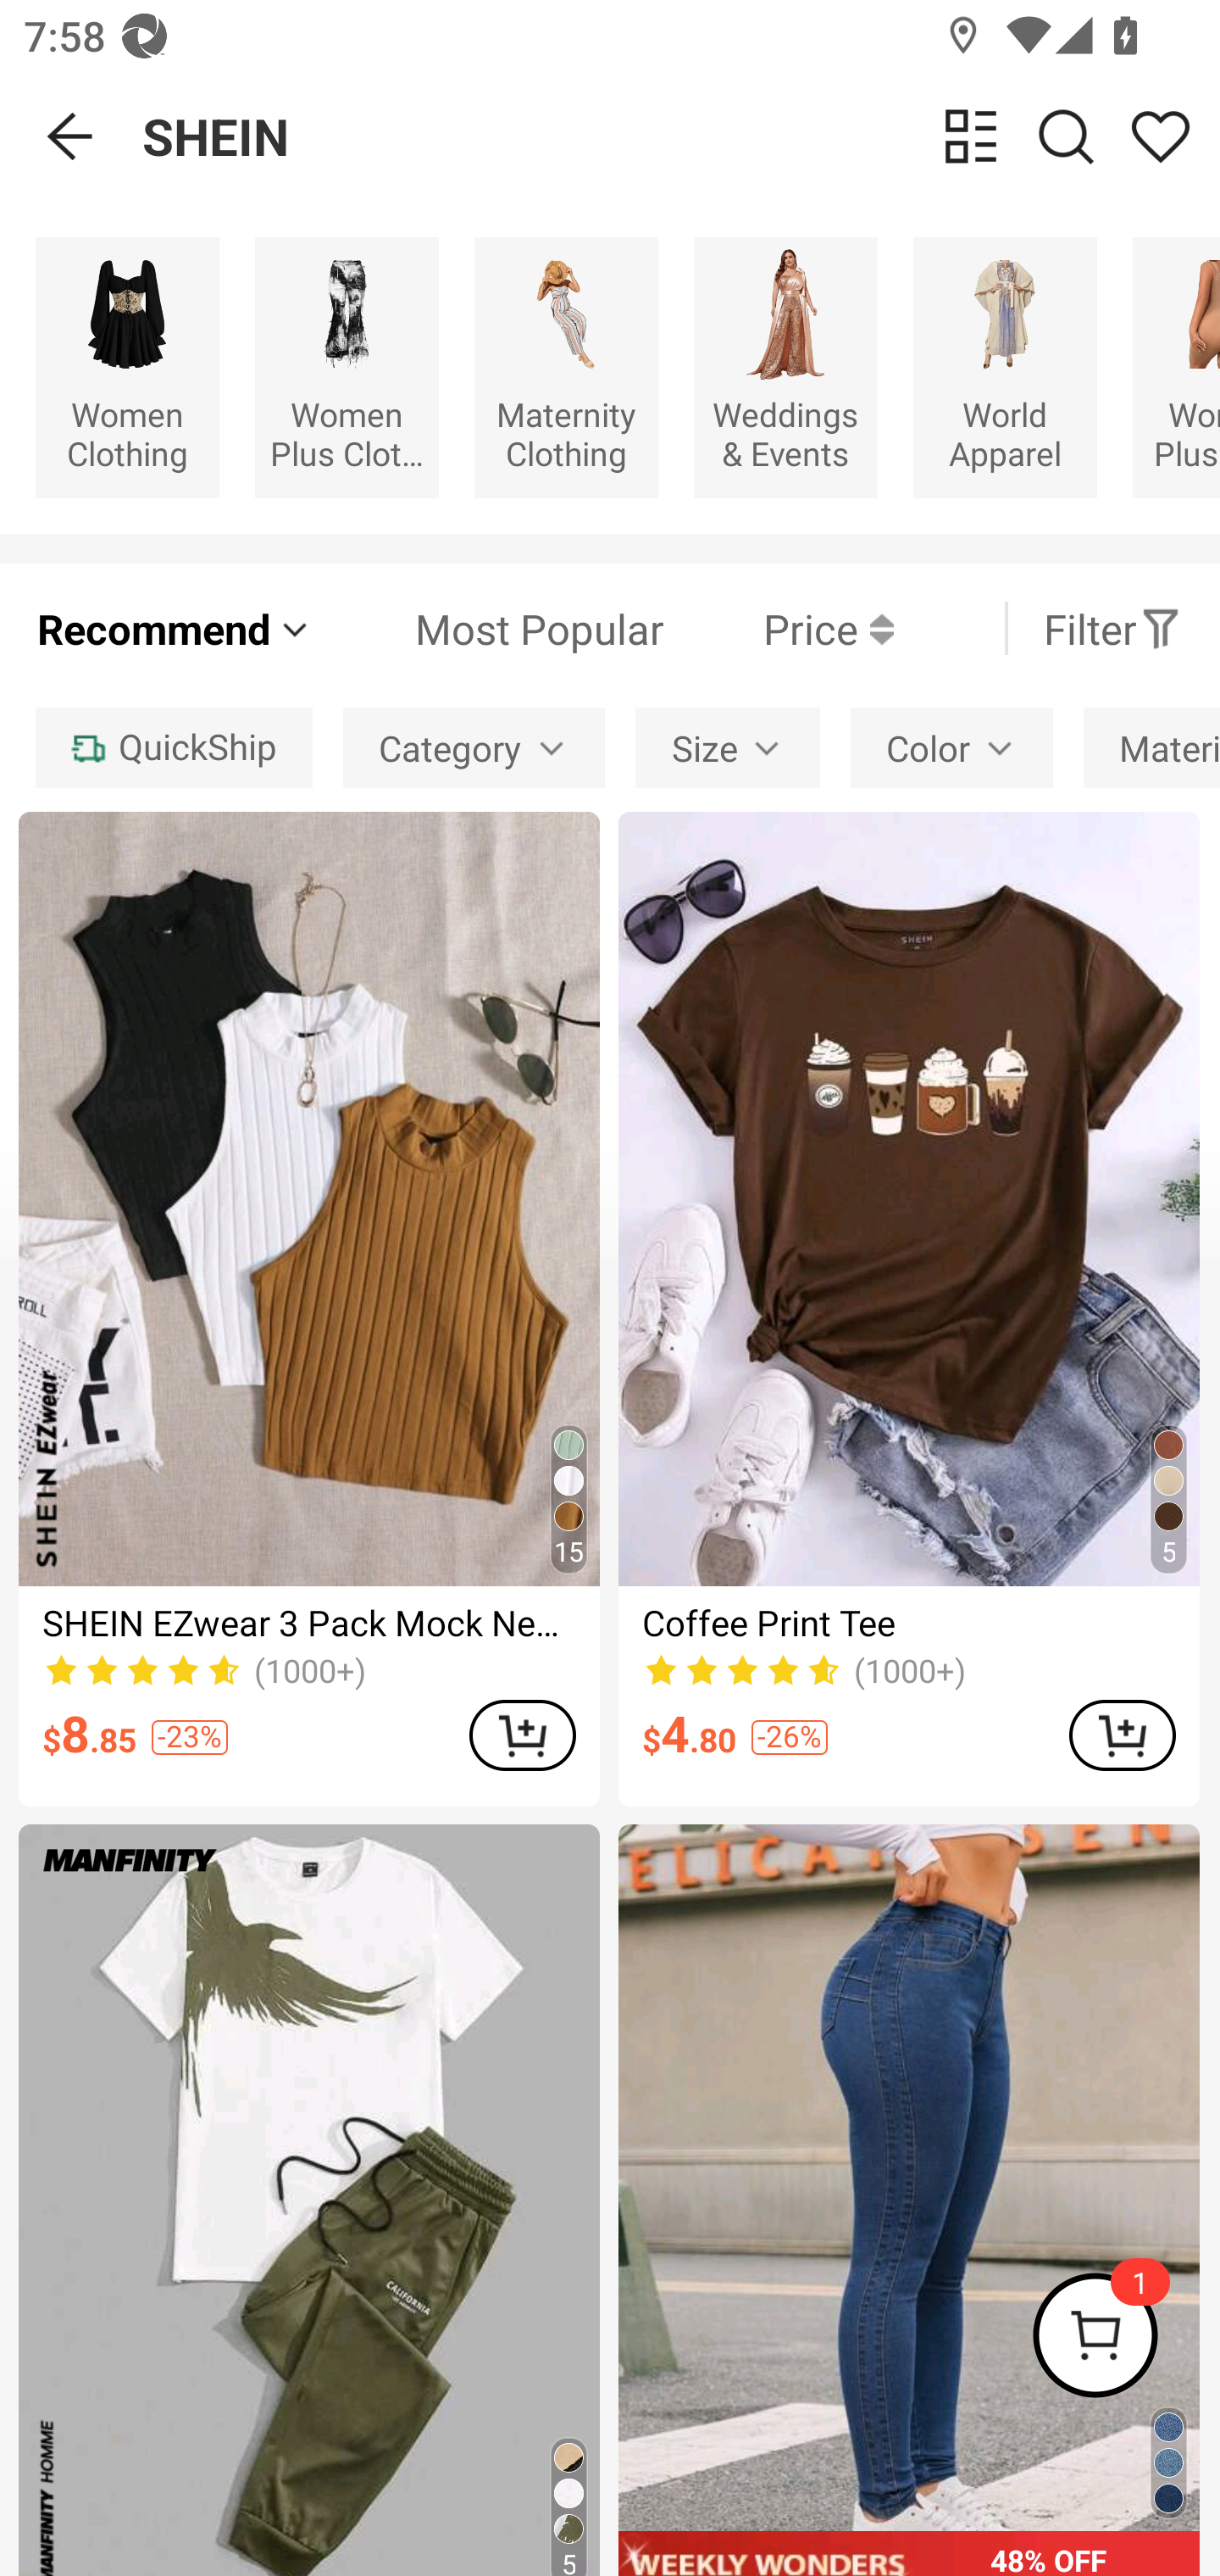  Describe the element at coordinates (1160, 136) in the screenshot. I see `Share` at that location.